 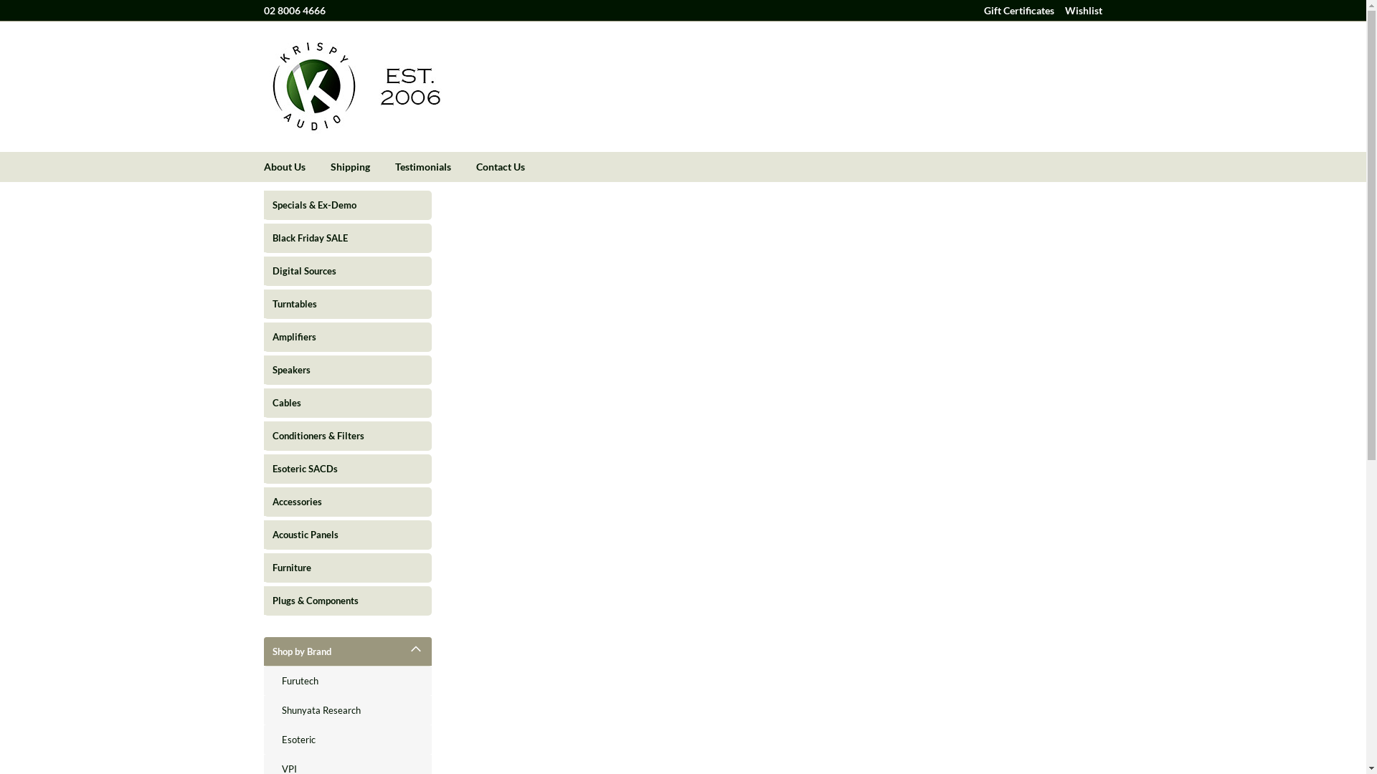 What do you see at coordinates (336, 436) in the screenshot?
I see `Conditioners & Filters` at bounding box center [336, 436].